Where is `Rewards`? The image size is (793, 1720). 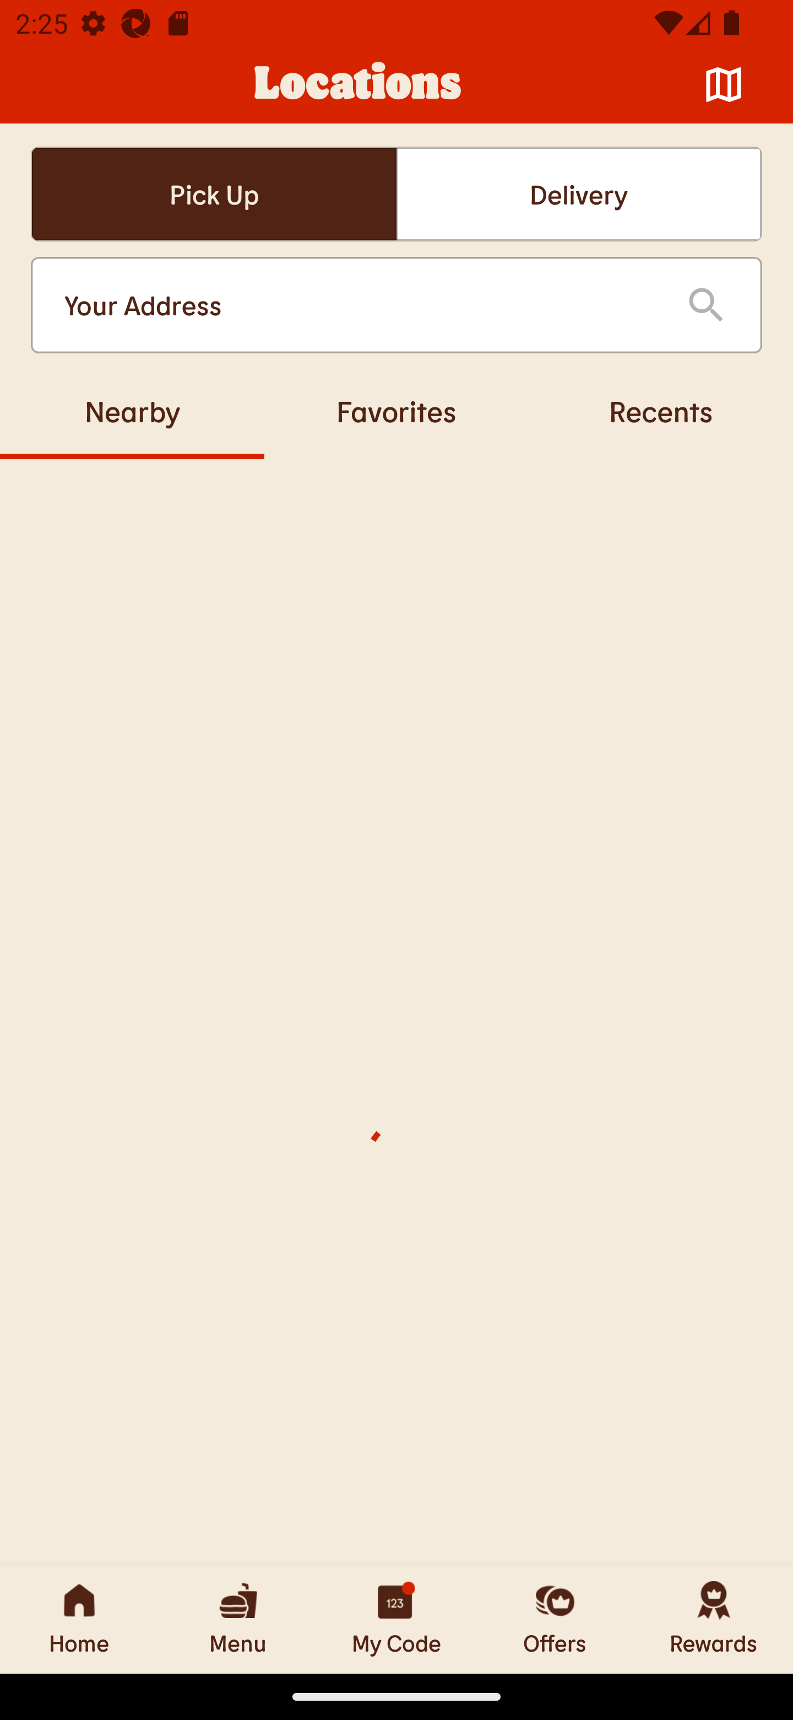
Rewards is located at coordinates (714, 1619).